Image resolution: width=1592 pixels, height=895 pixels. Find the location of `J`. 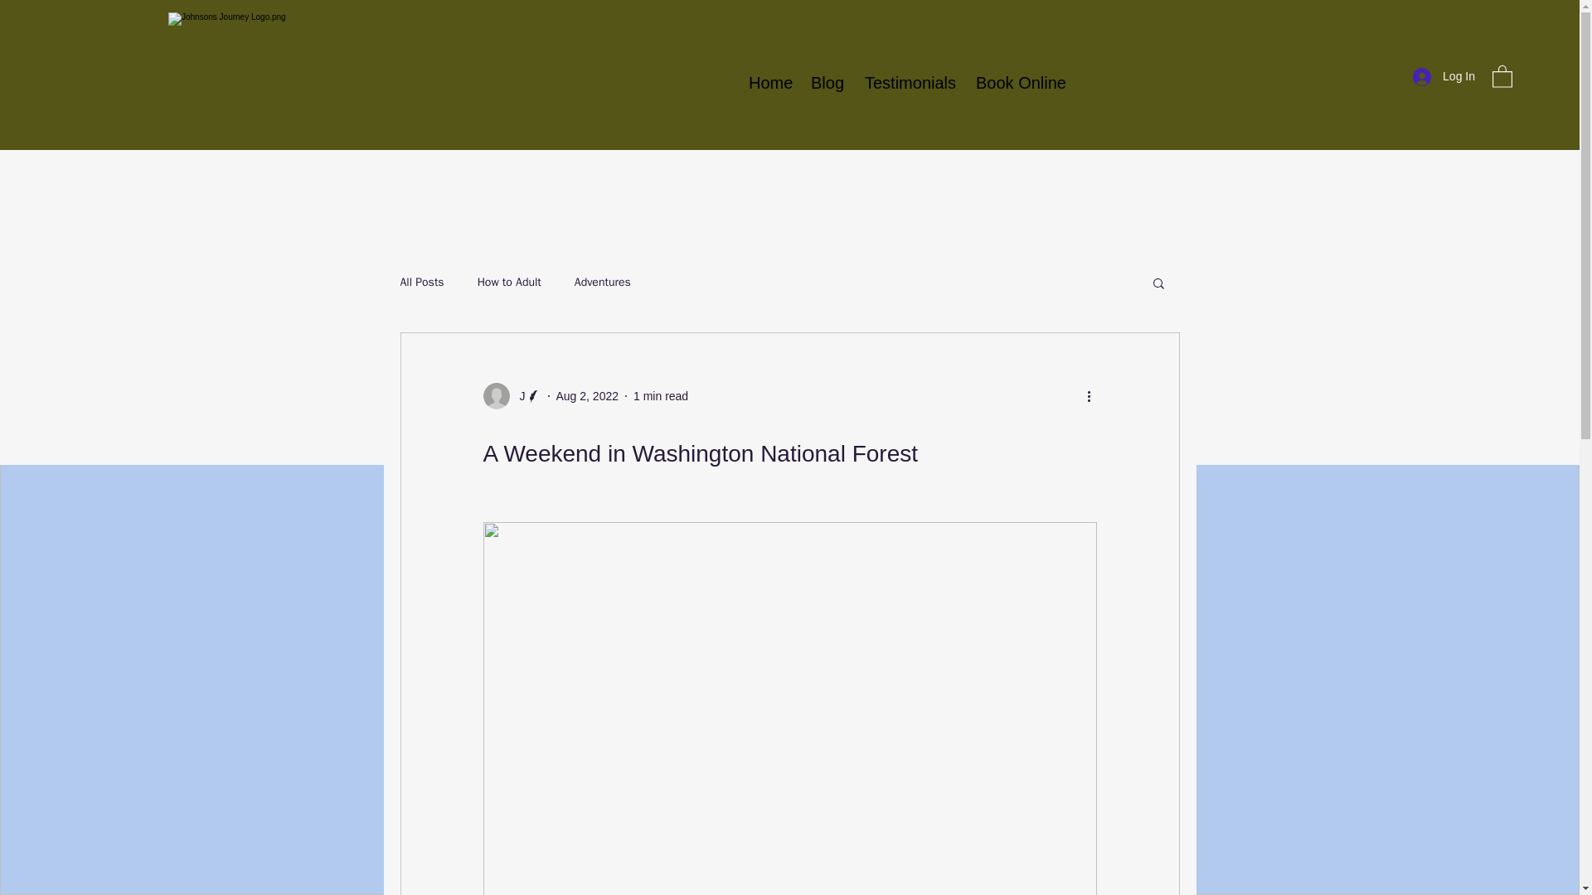

J is located at coordinates (511, 396).